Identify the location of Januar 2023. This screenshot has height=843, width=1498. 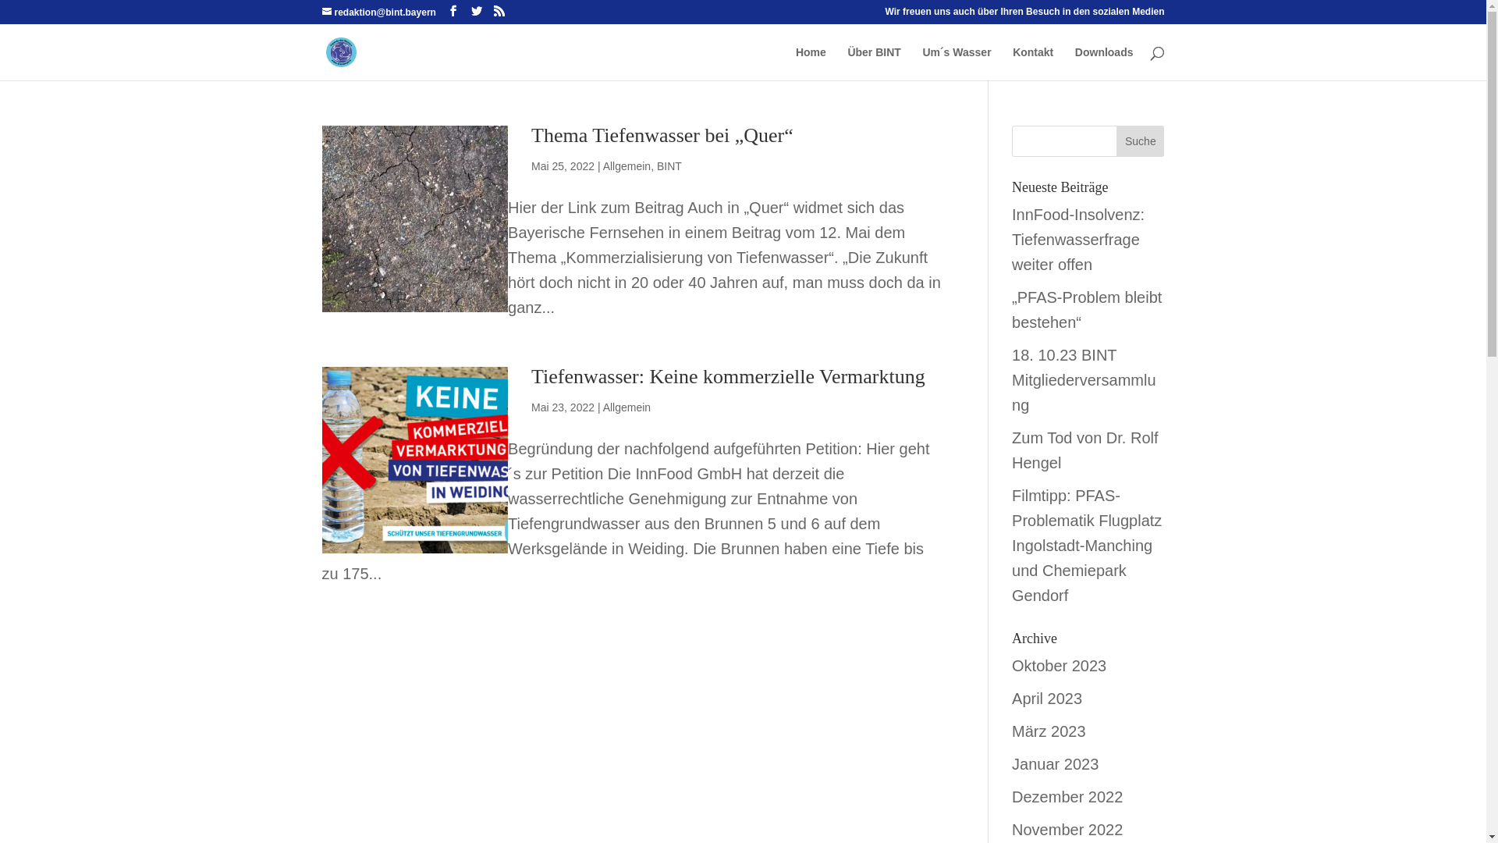
(1055, 764).